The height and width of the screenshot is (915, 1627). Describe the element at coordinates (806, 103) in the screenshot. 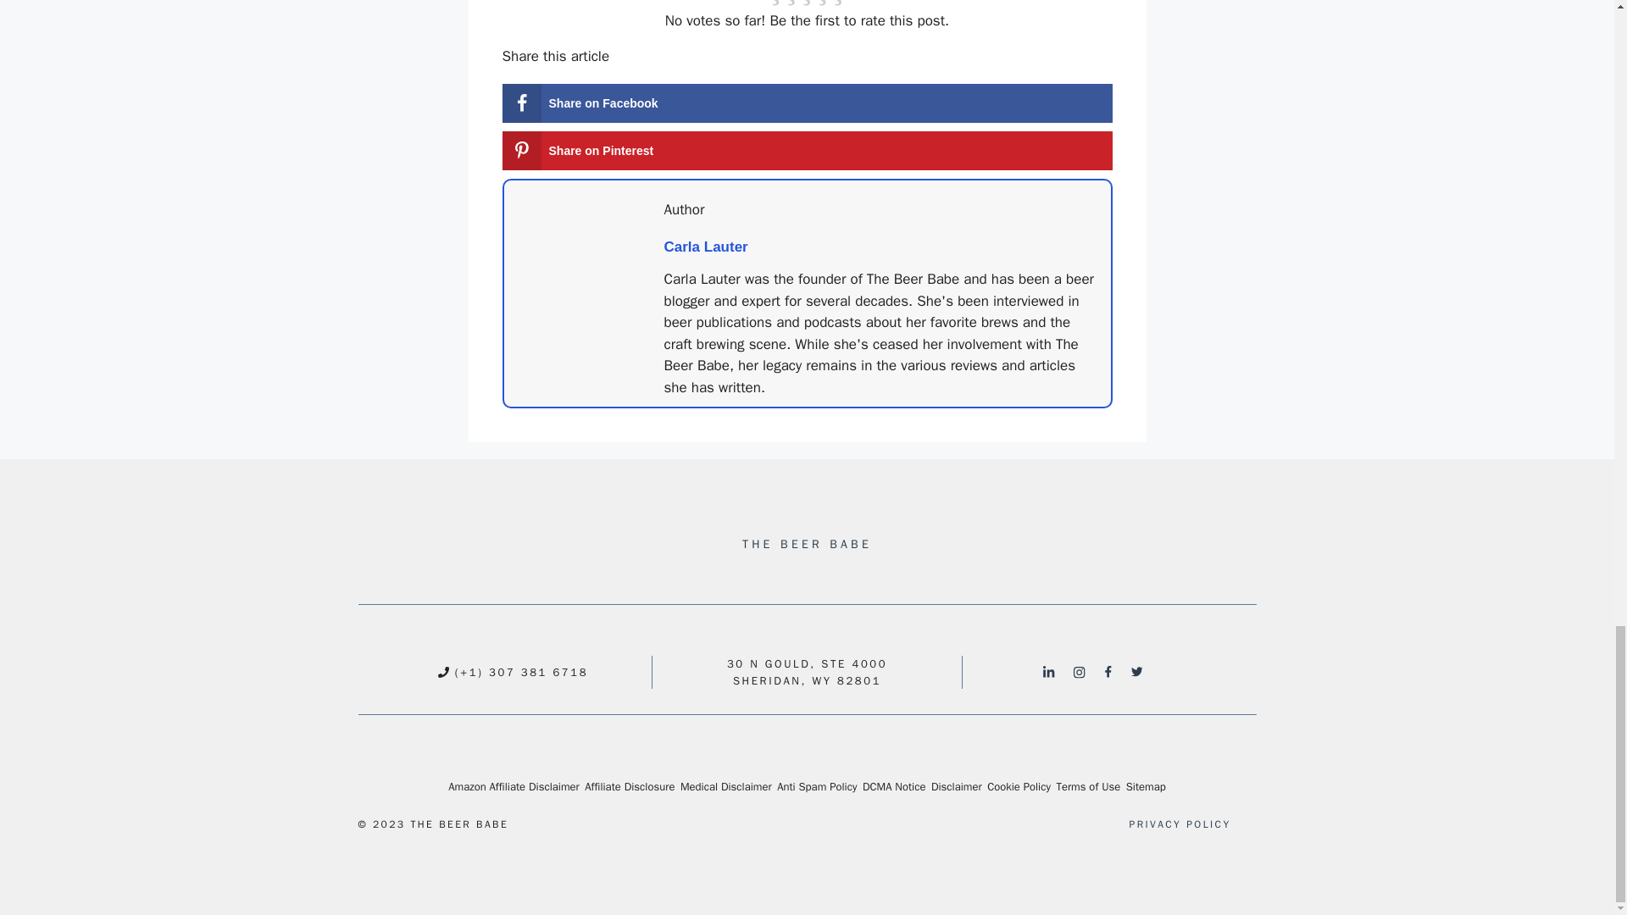

I see `Share on Facebook` at that location.